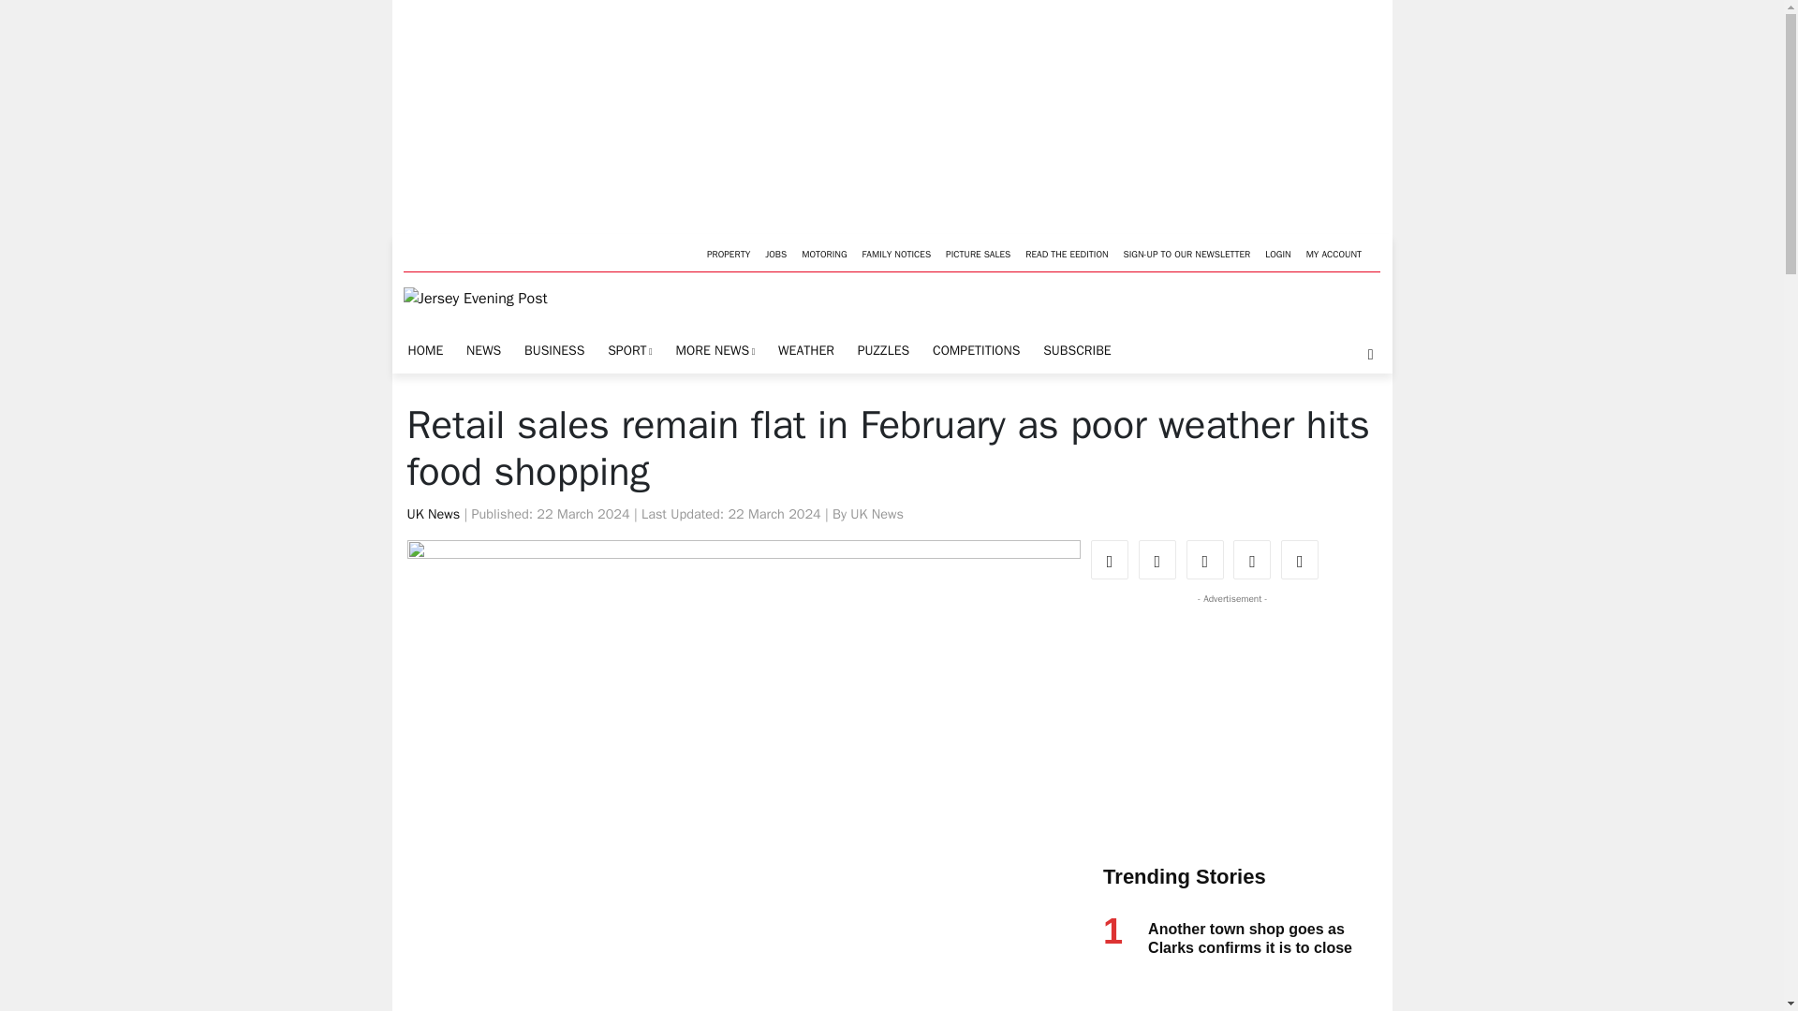 The height and width of the screenshot is (1011, 1798). Describe the element at coordinates (824, 253) in the screenshot. I see `MOTORING` at that location.